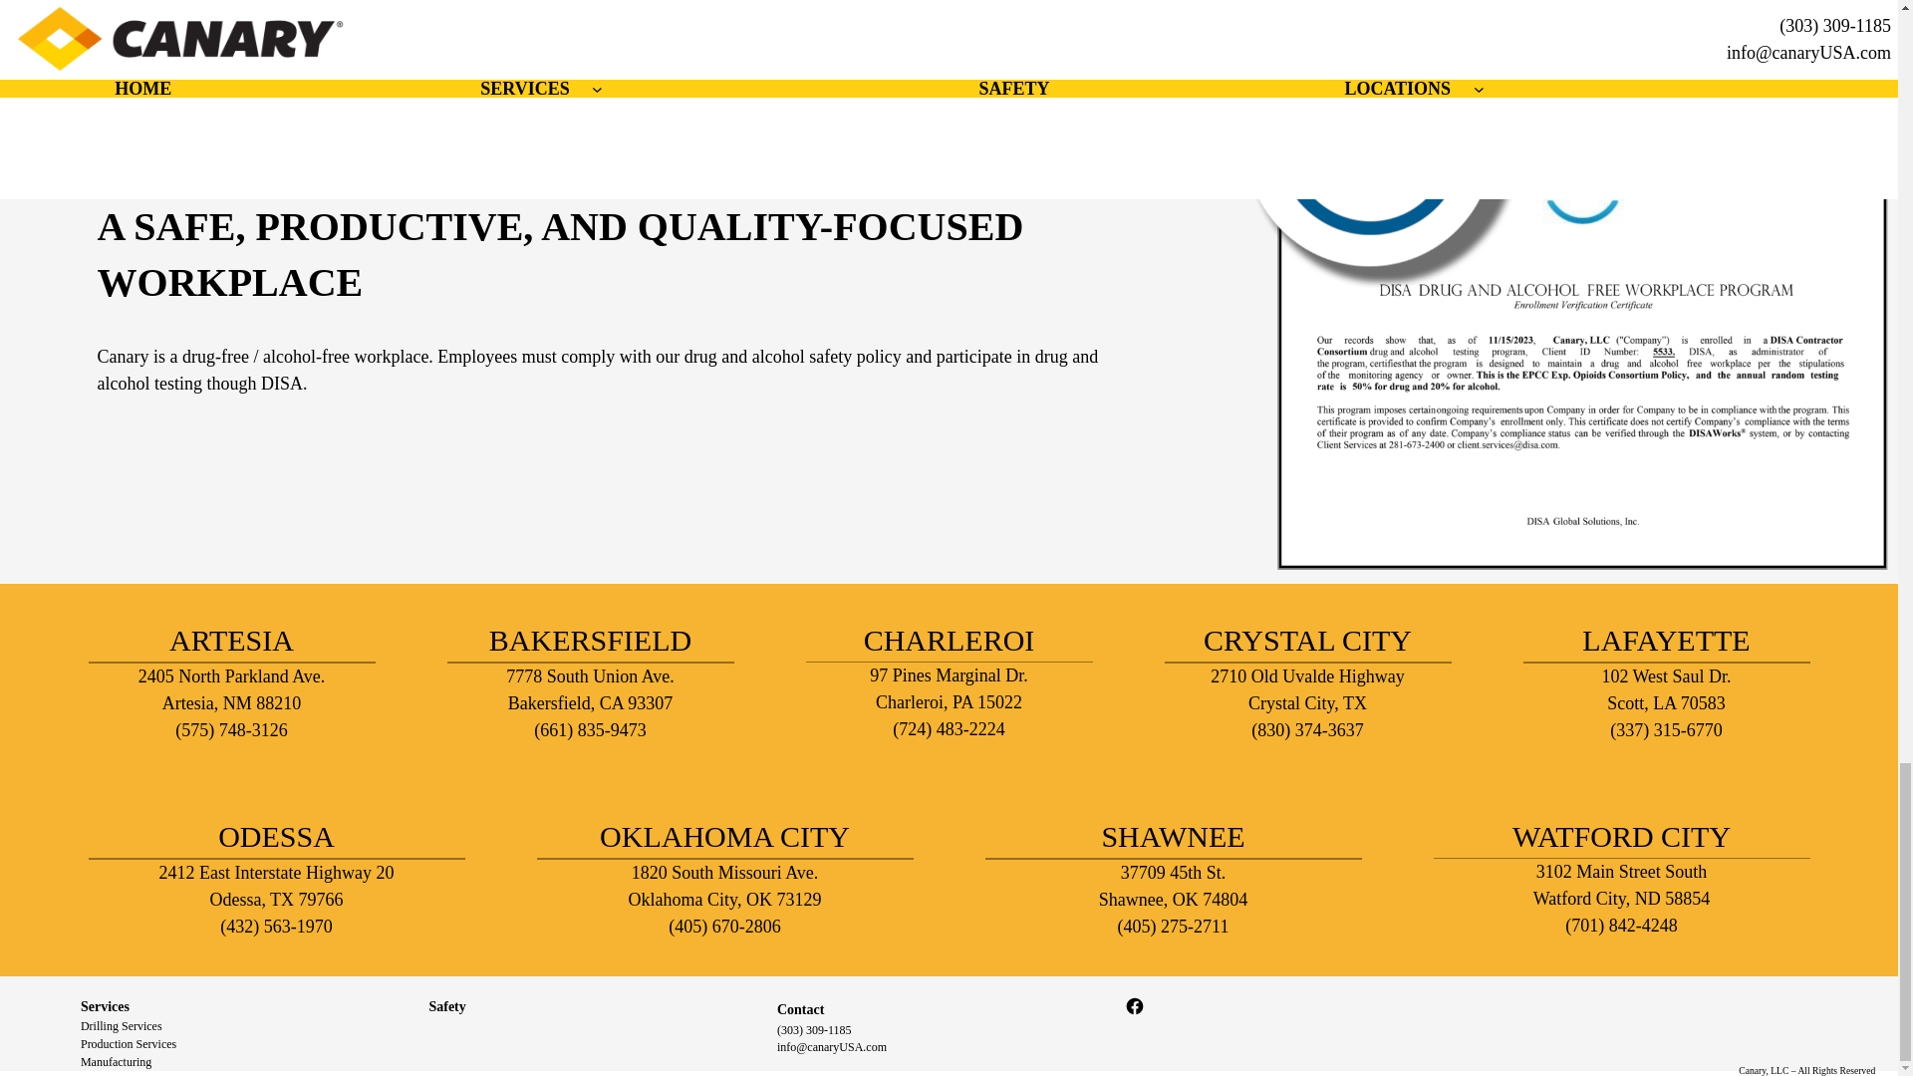 This screenshot has width=1913, height=1076. Describe the element at coordinates (1134, 1006) in the screenshot. I see `Facebook` at that location.